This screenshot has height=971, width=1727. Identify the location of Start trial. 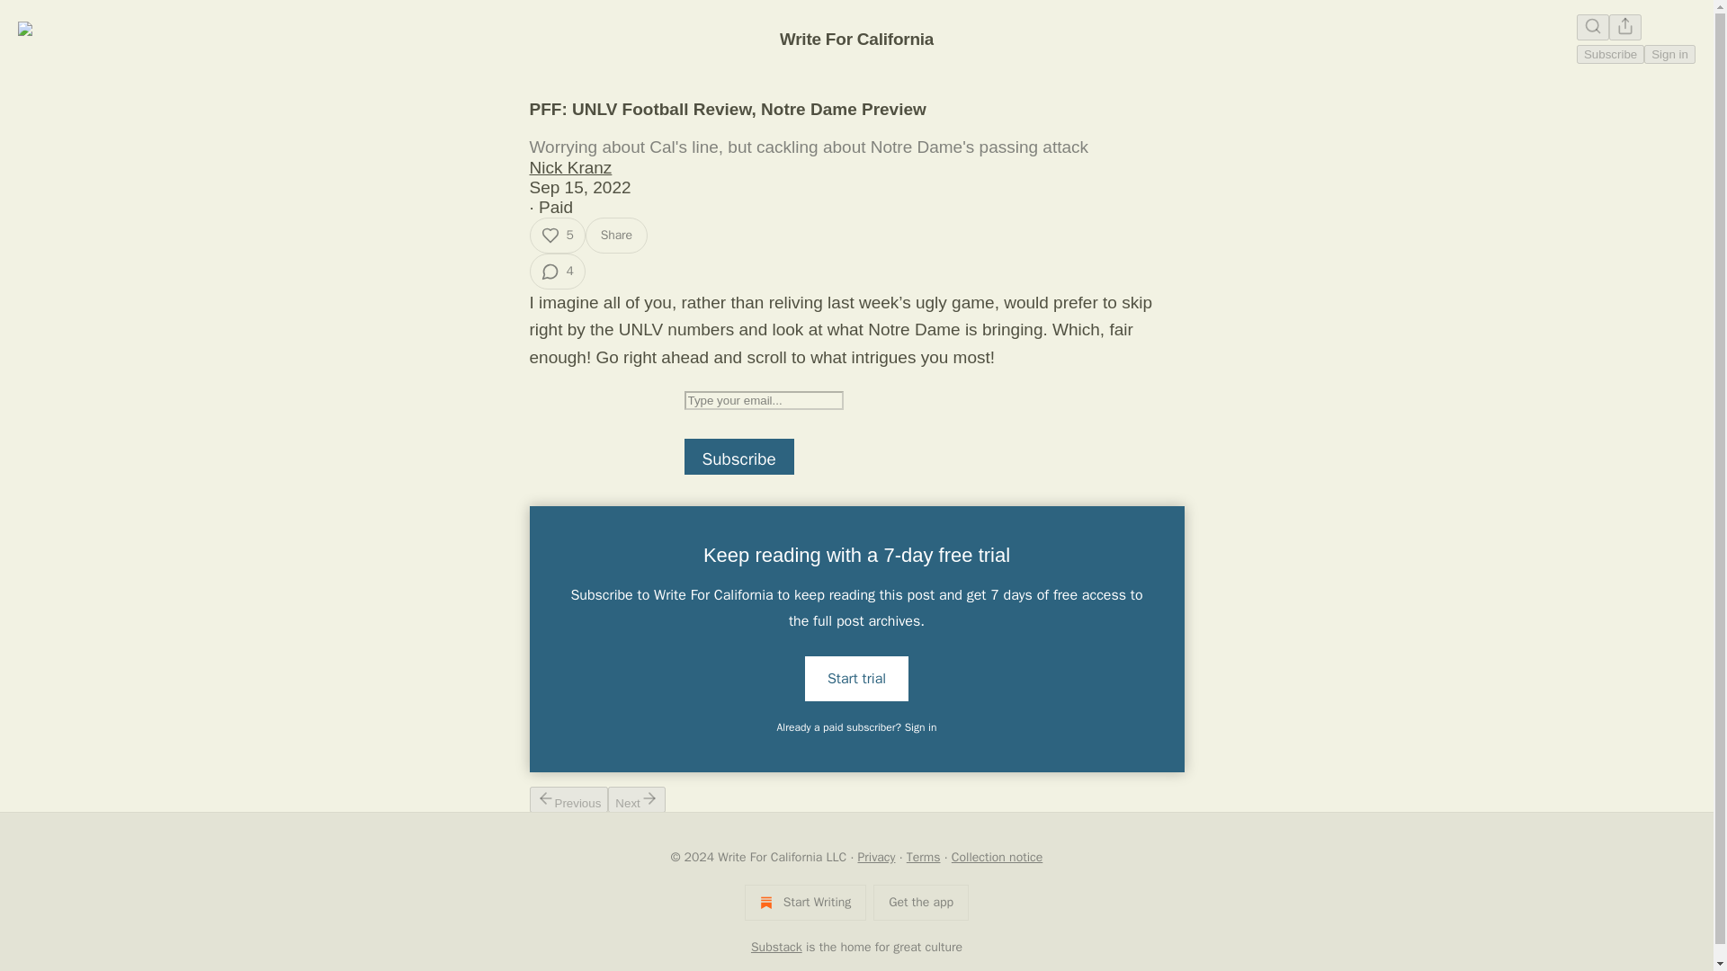
(856, 678).